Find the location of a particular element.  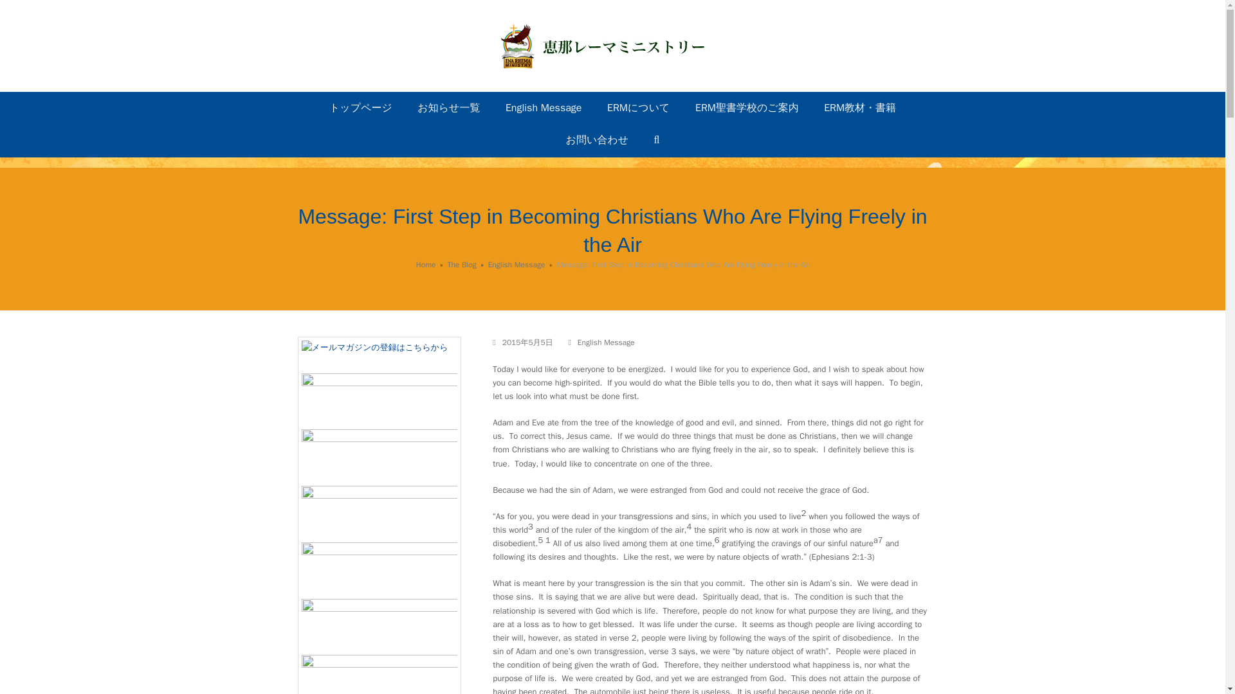

The Blog is located at coordinates (461, 265).